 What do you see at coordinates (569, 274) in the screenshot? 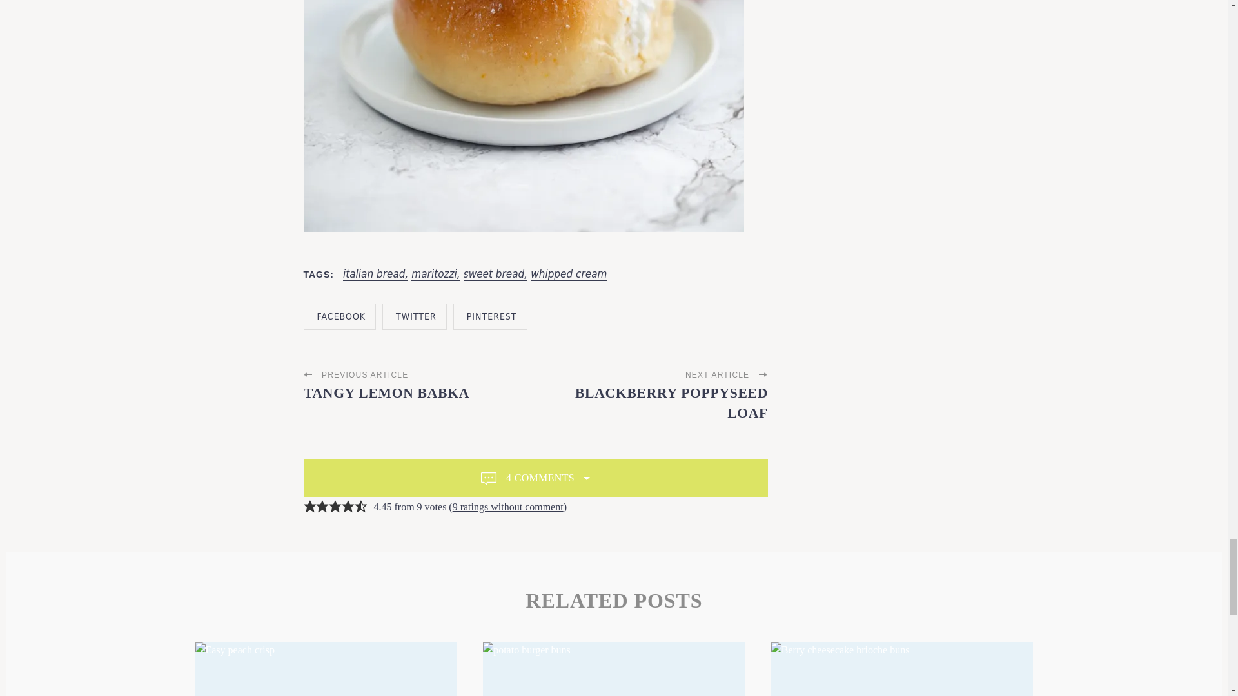
I see `whipped cream` at bounding box center [569, 274].